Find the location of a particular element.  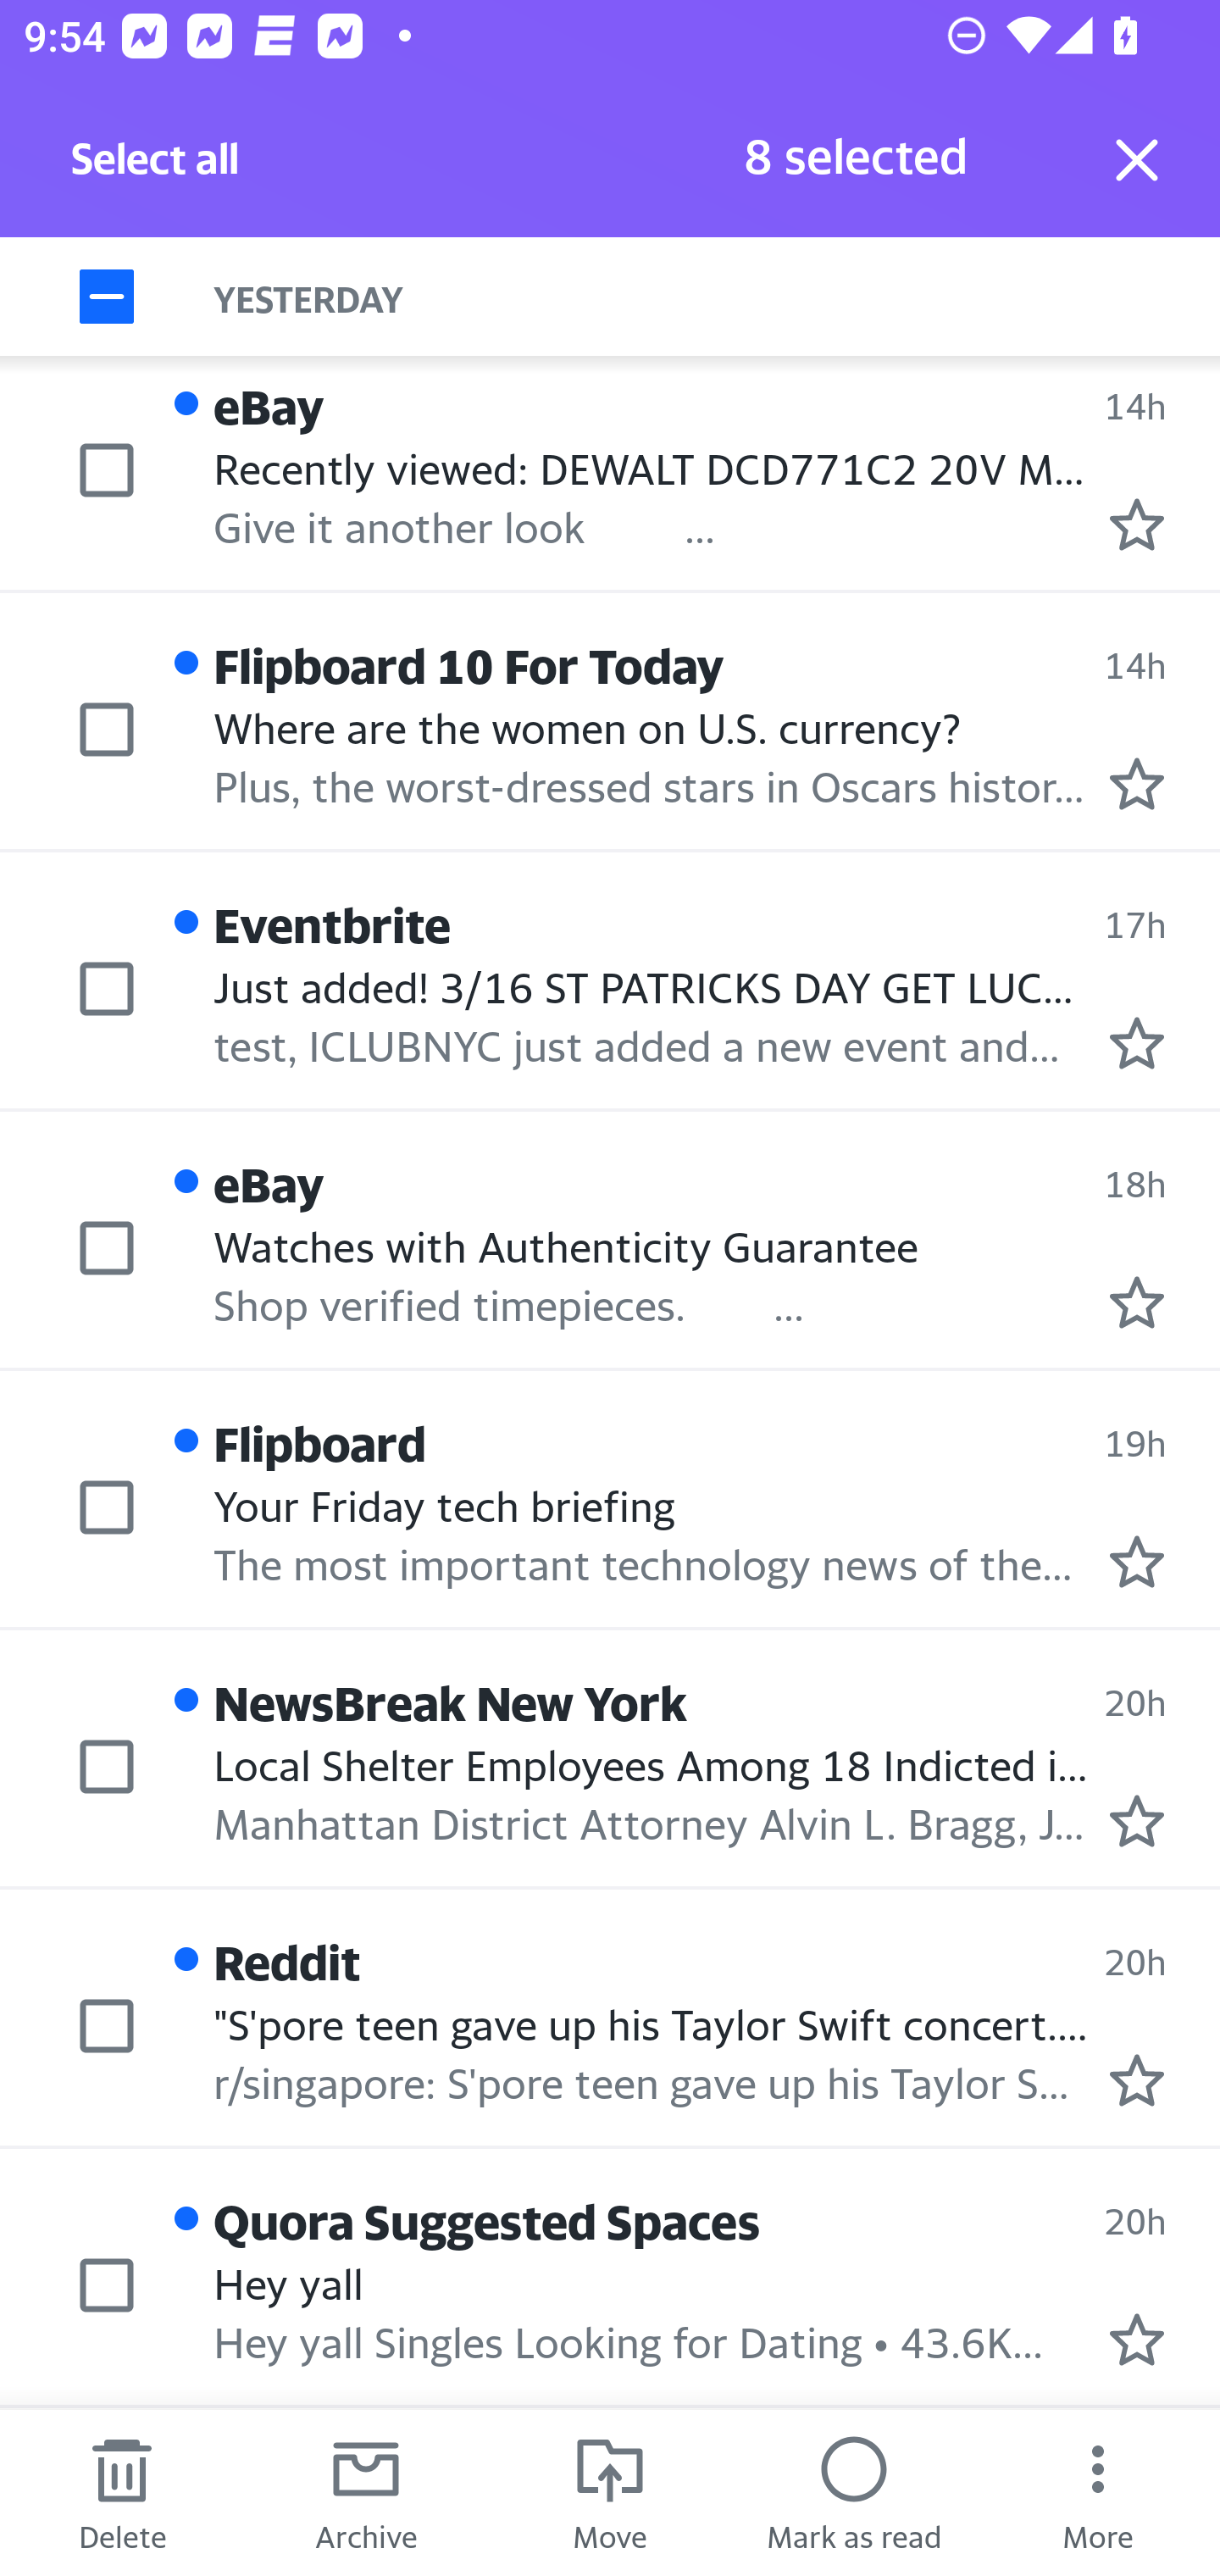

More is located at coordinates (1098, 2493).